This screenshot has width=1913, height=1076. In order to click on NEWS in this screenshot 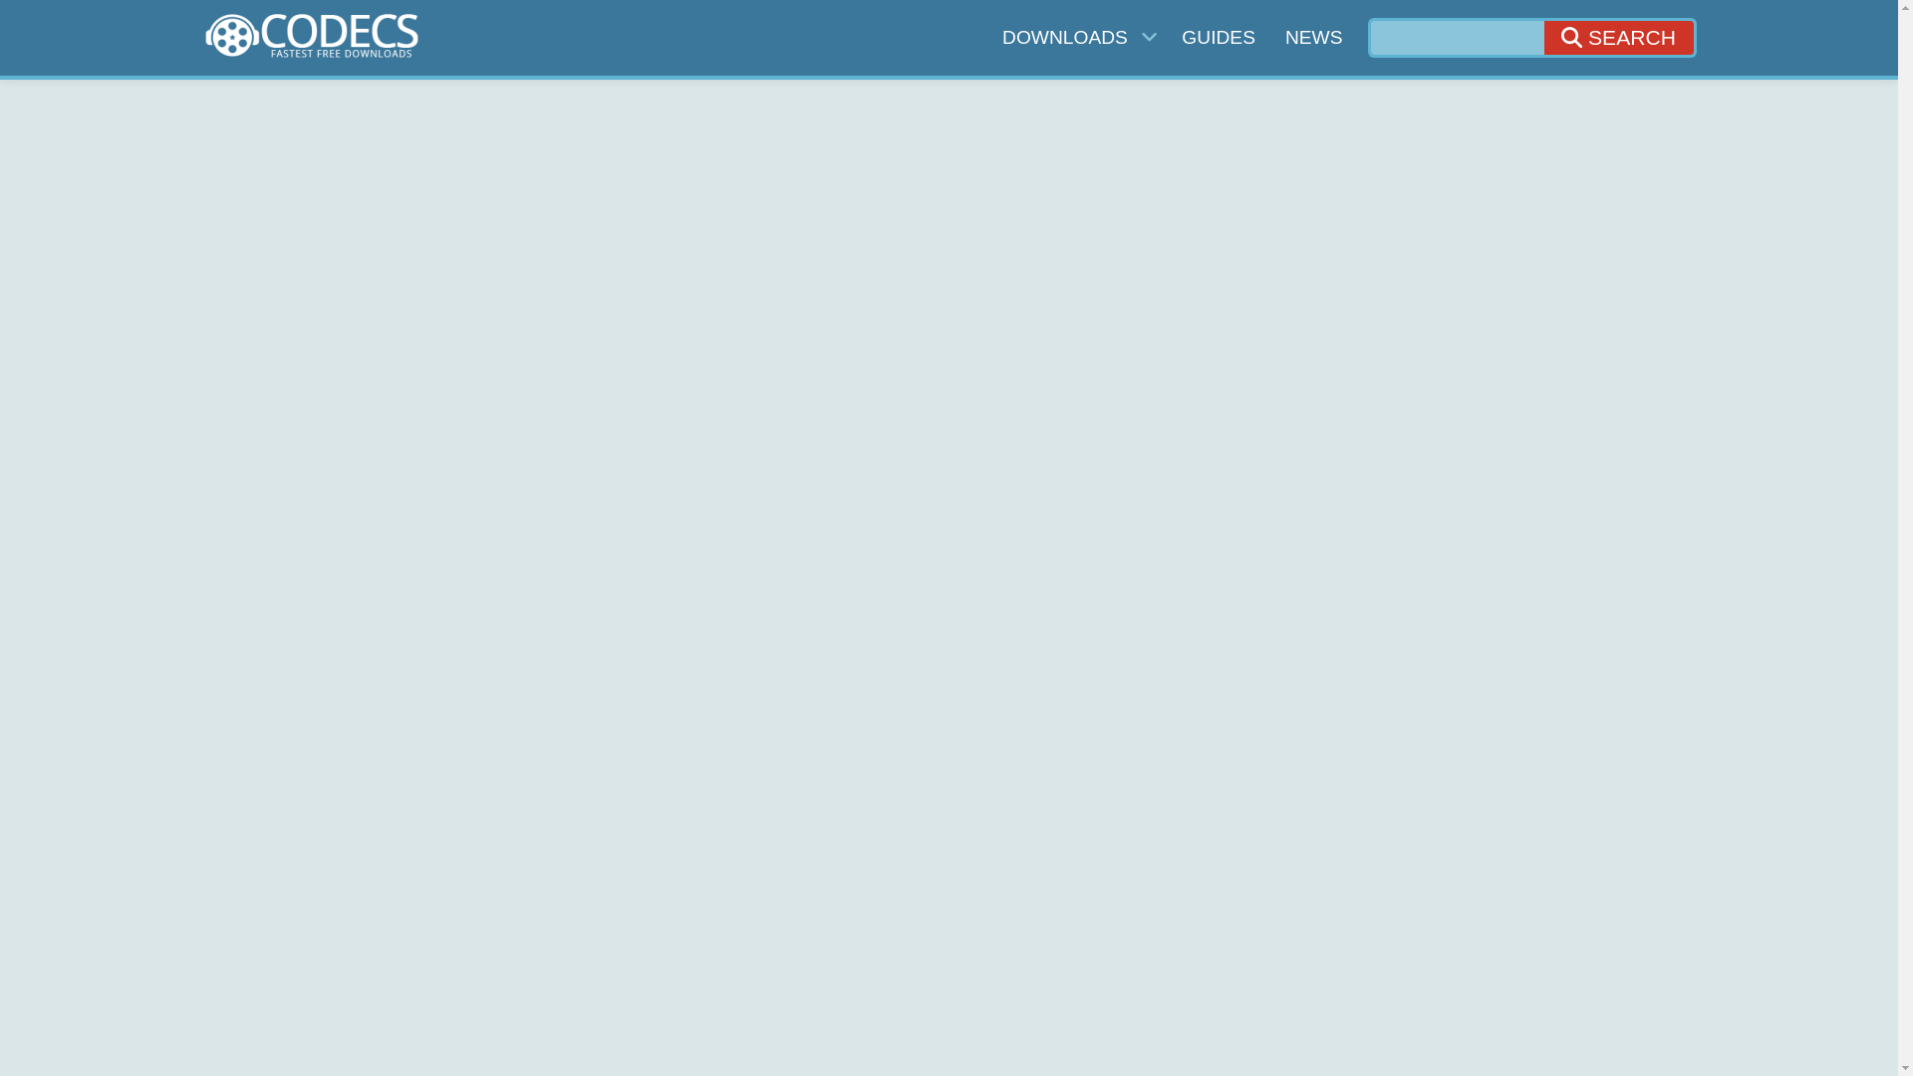, I will do `click(1313, 36)`.